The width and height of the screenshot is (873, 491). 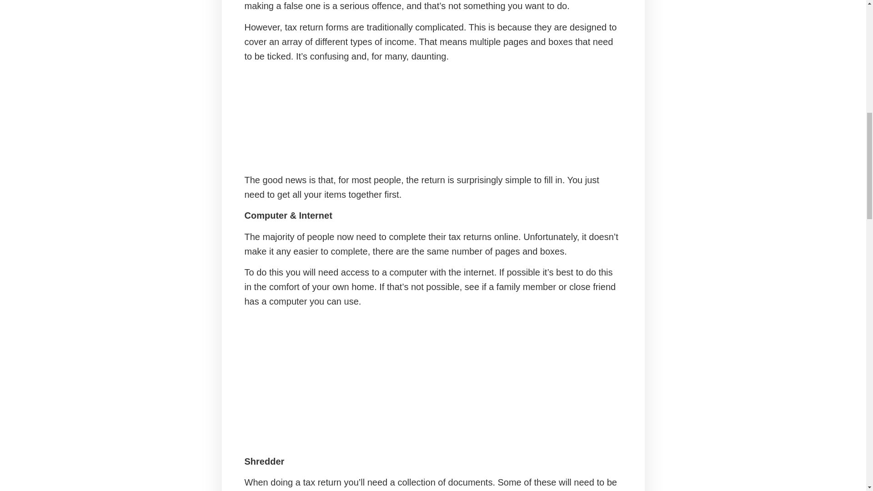 I want to click on Advertisement, so click(x=433, y=381).